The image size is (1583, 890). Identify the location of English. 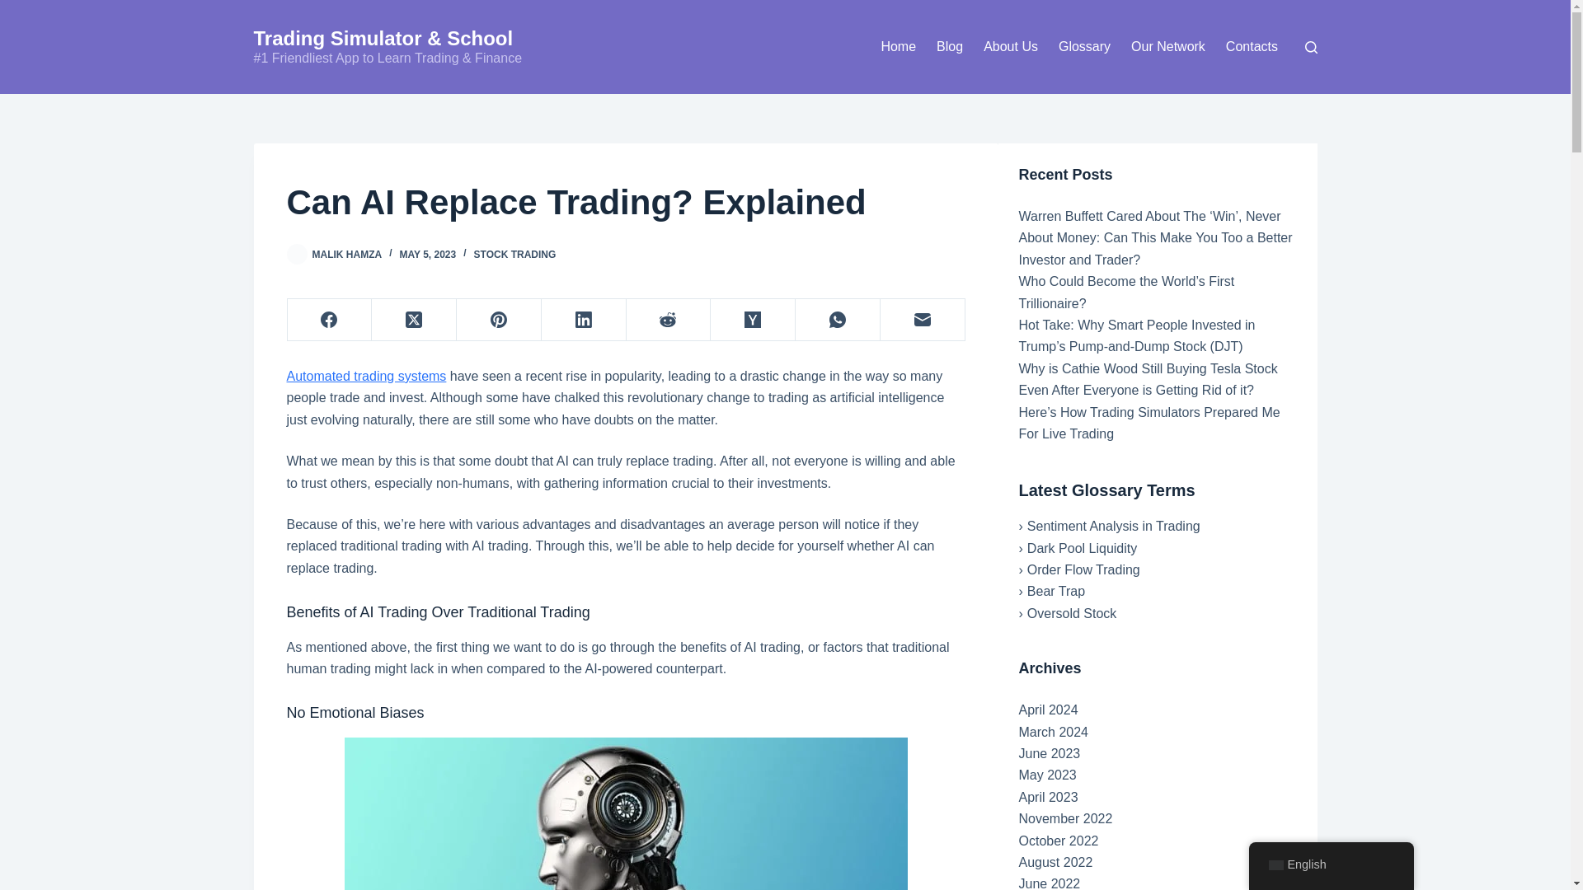
(1275, 865).